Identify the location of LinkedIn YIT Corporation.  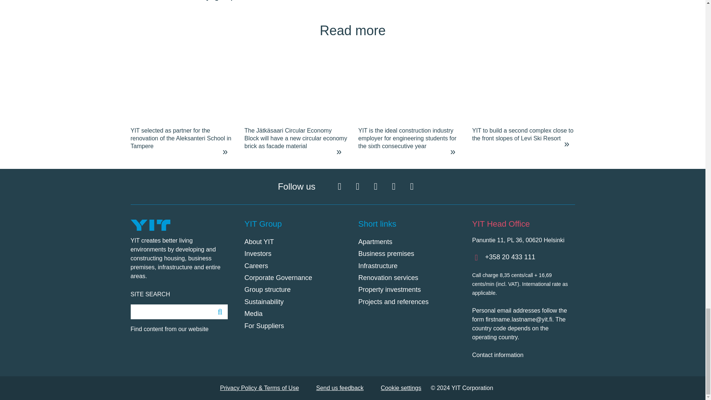
(375, 187).